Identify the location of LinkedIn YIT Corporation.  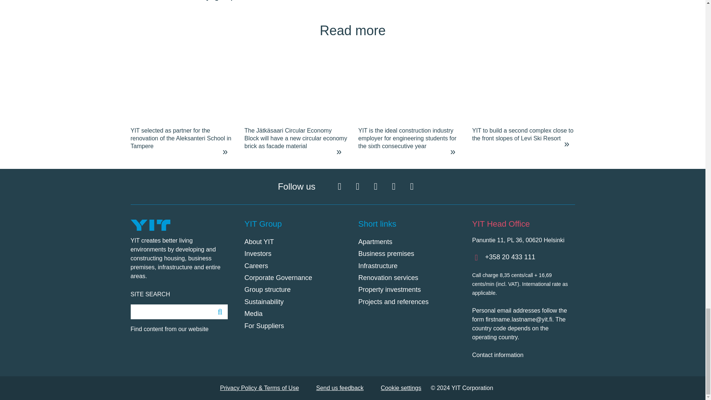
(375, 187).